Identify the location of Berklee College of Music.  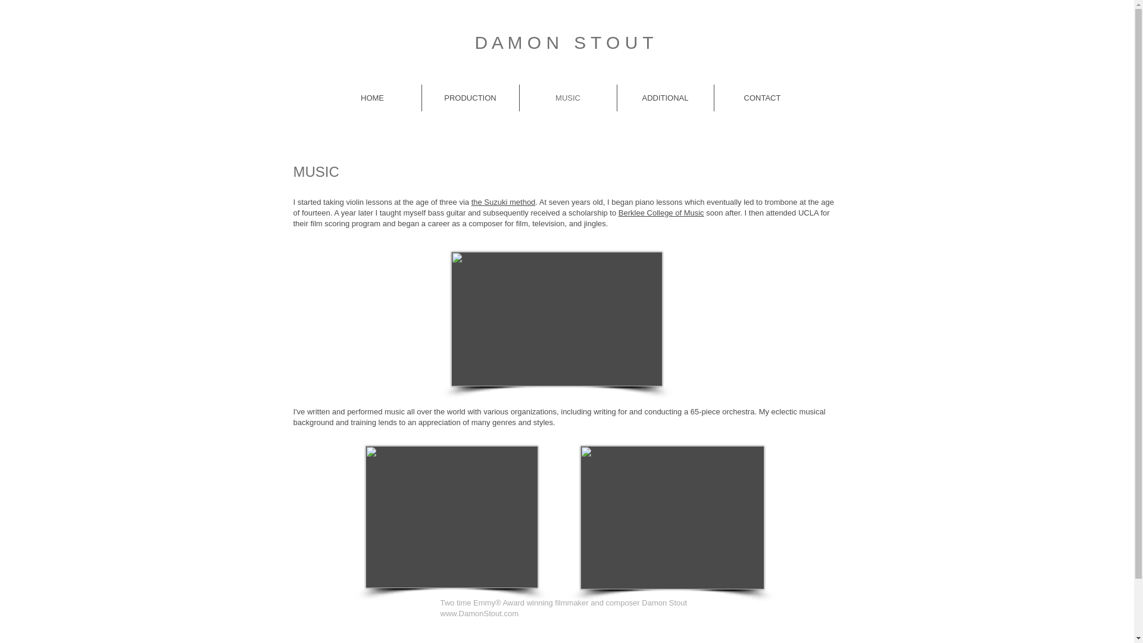
(661, 213).